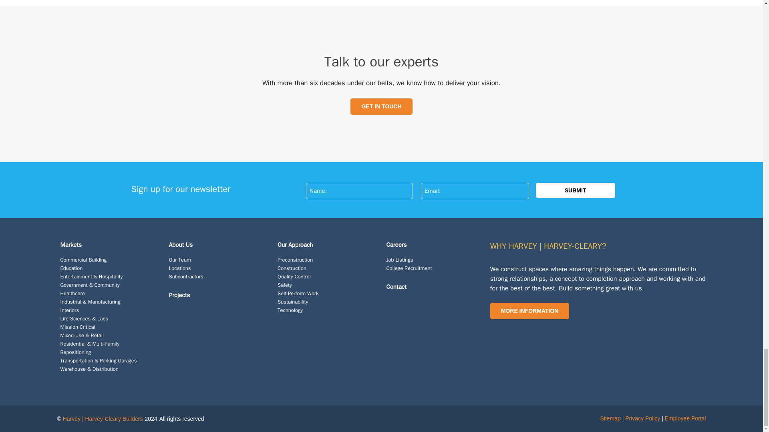 This screenshot has width=769, height=432. I want to click on Instagram, so click(523, 334).